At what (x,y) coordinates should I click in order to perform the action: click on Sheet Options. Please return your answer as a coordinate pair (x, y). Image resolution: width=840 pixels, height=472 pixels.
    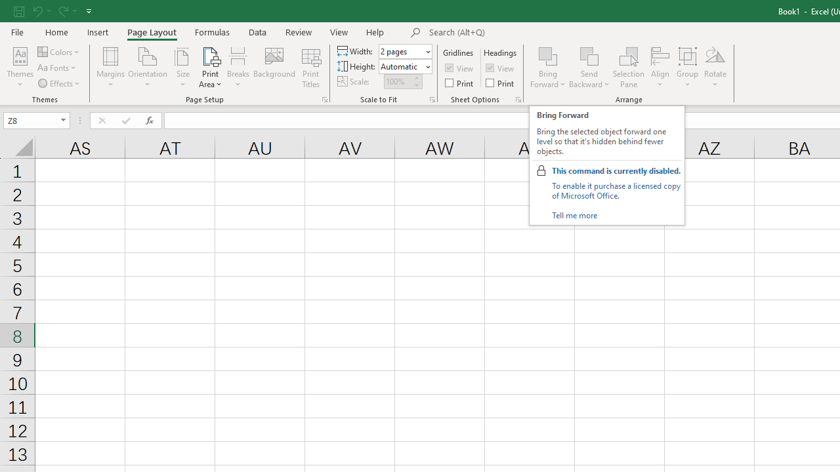
    Looking at the image, I should click on (518, 100).